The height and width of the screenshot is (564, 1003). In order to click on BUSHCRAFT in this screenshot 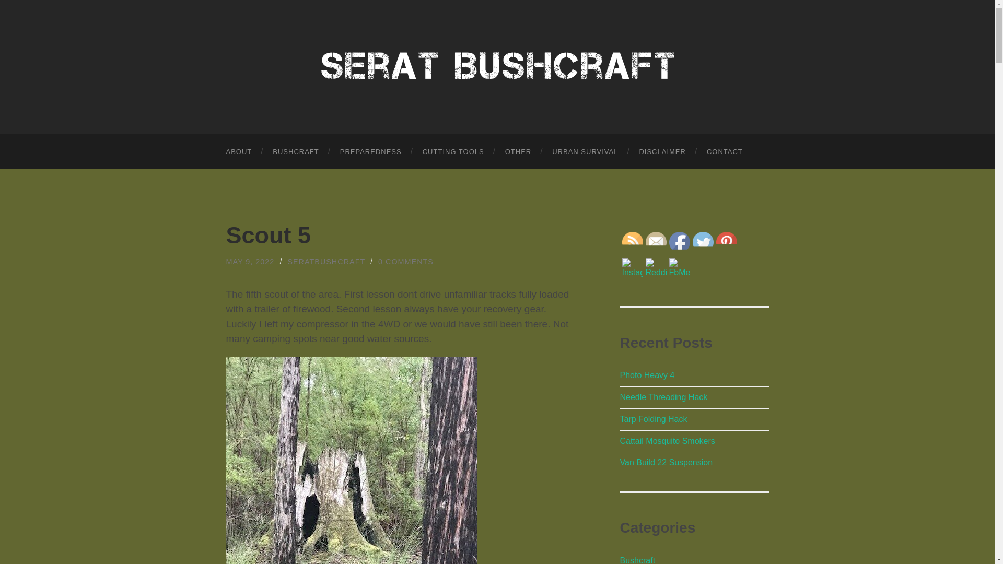, I will do `click(295, 151)`.